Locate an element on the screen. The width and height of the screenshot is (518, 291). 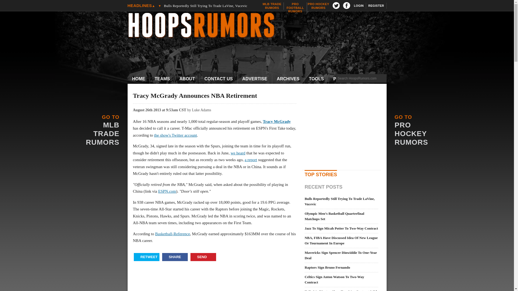
teams is located at coordinates (260, 26).